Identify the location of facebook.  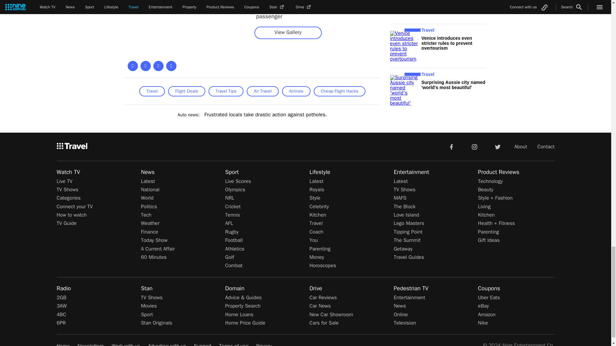
(451, 146).